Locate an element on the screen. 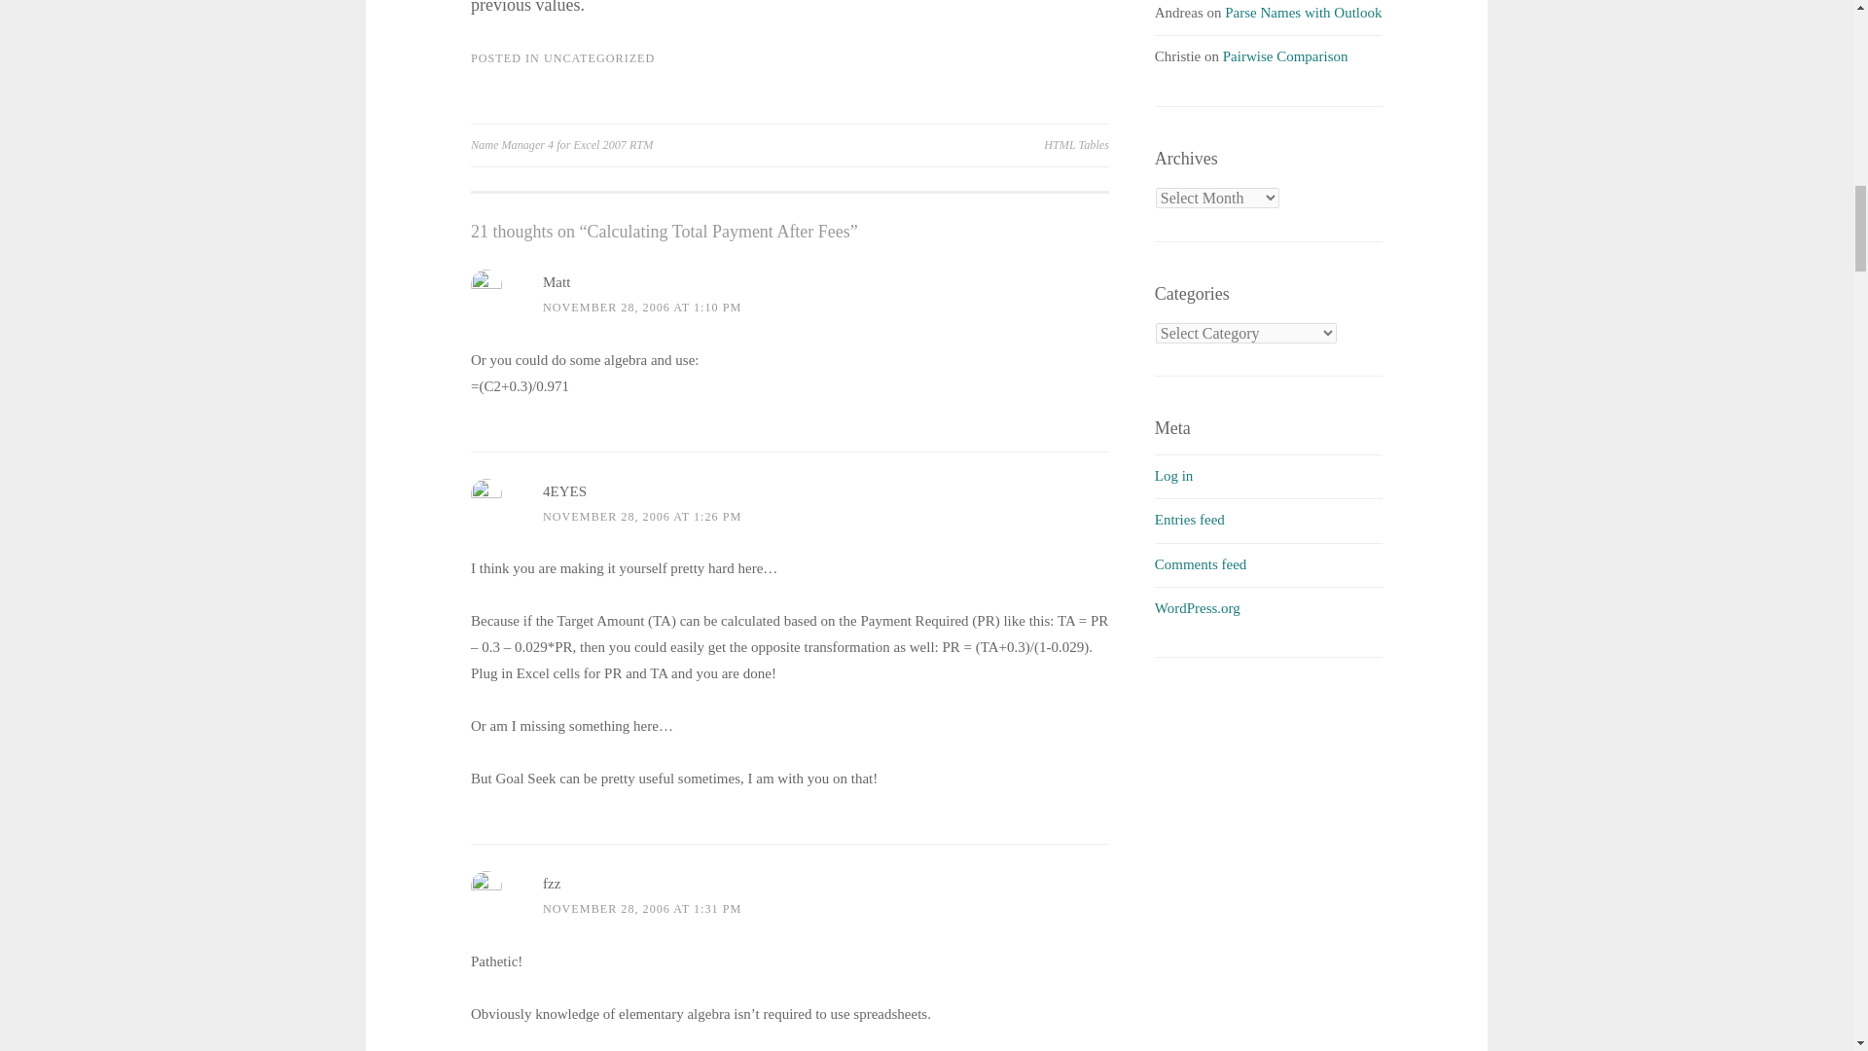 Image resolution: width=1868 pixels, height=1051 pixels. NOVEMBER 28, 2006 AT 1:26 PM is located at coordinates (642, 516).